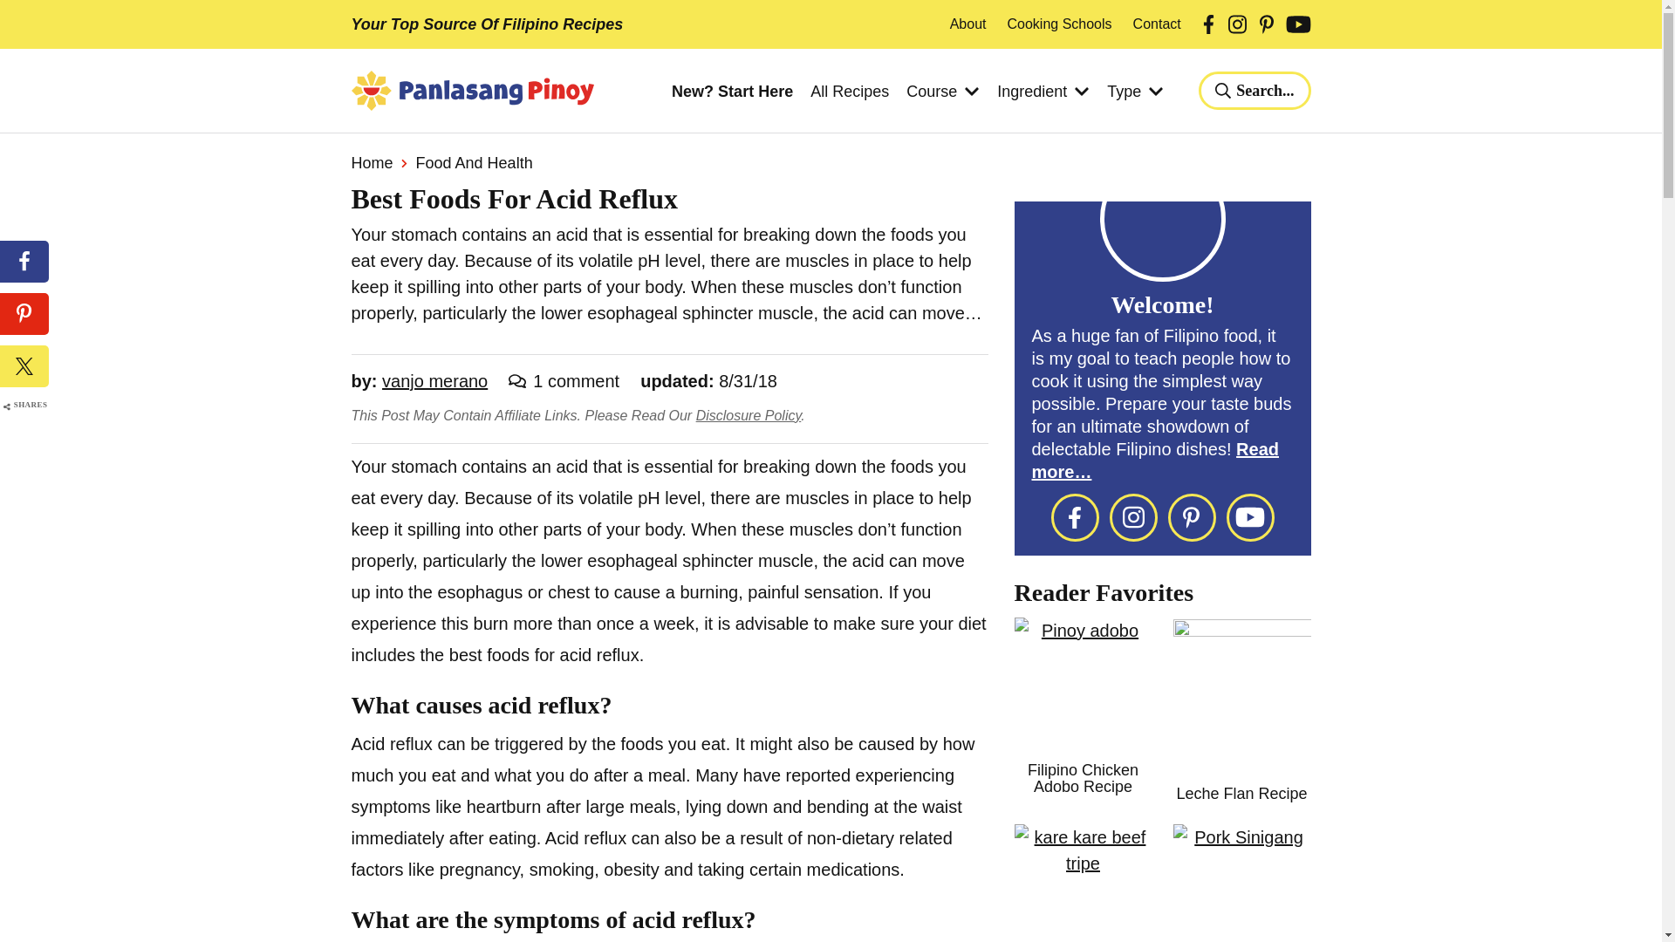  I want to click on Share on Twitter, so click(24, 366).